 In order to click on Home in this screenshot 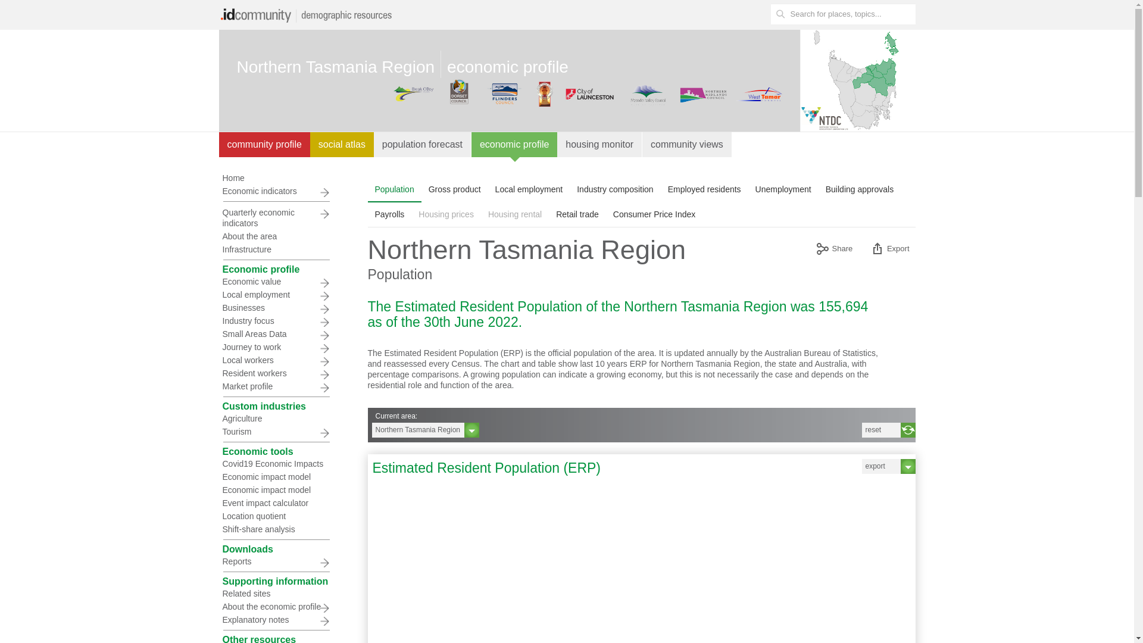, I will do `click(276, 178)`.